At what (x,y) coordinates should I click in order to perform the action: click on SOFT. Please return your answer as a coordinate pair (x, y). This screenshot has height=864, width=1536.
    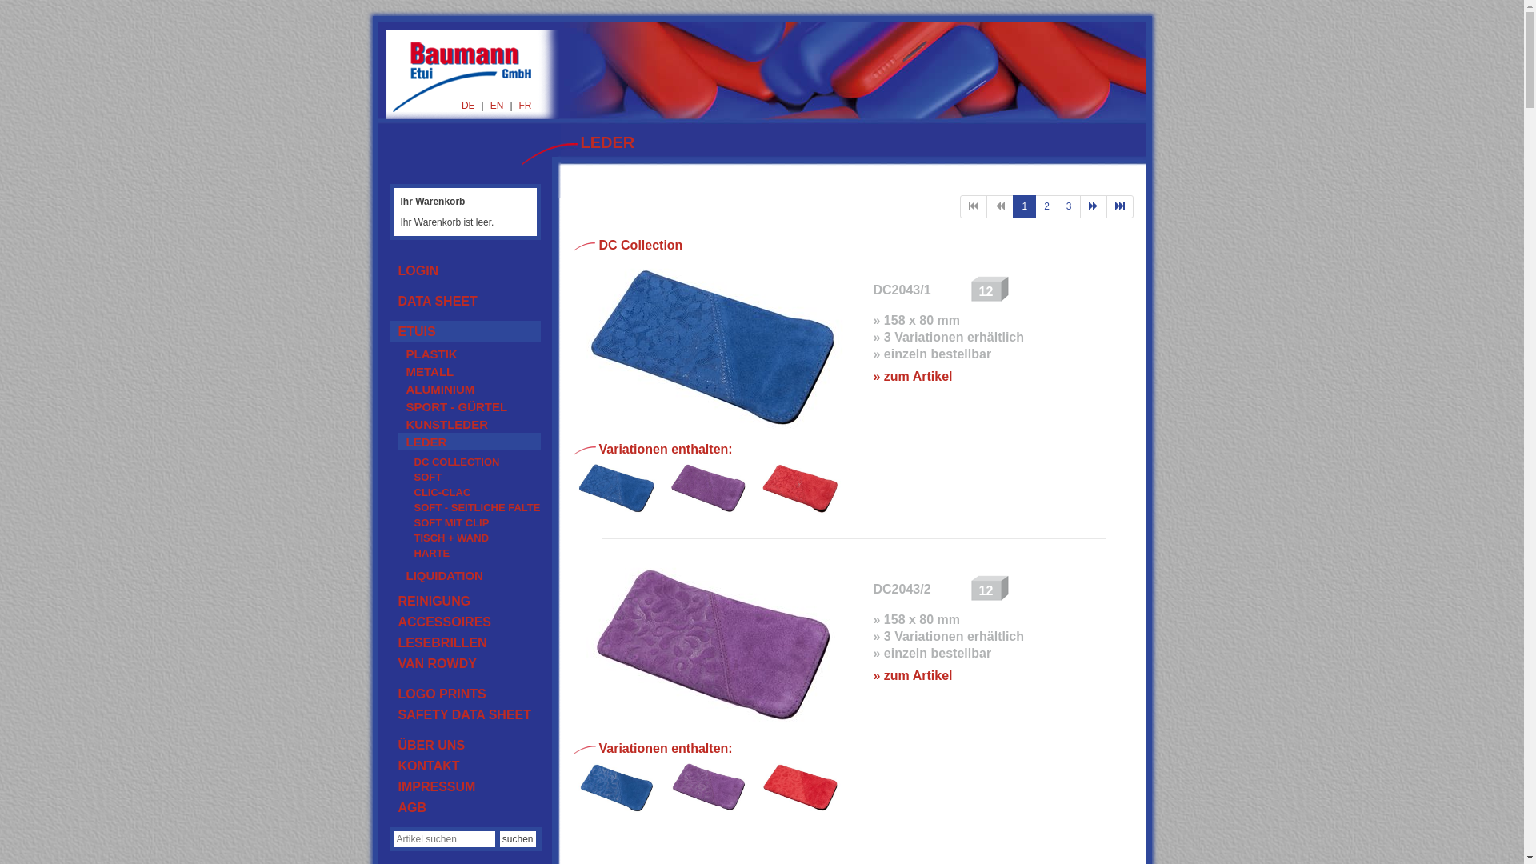
    Looking at the image, I should click on (474, 477).